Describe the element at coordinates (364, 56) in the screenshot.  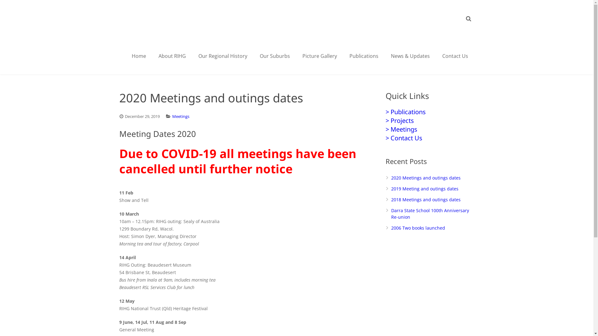
I see `Publications` at that location.